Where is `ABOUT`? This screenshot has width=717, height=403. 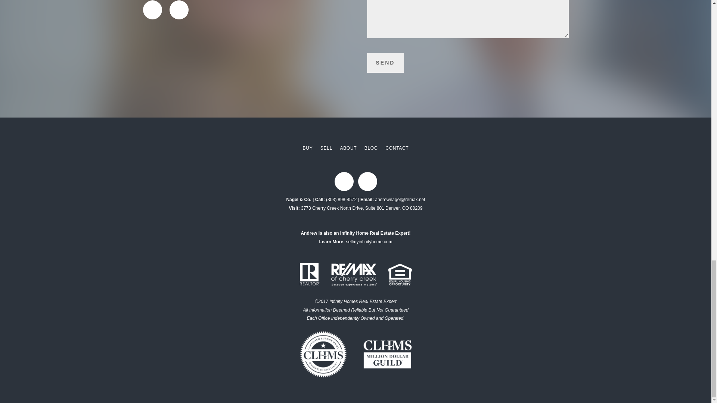 ABOUT is located at coordinates (348, 149).